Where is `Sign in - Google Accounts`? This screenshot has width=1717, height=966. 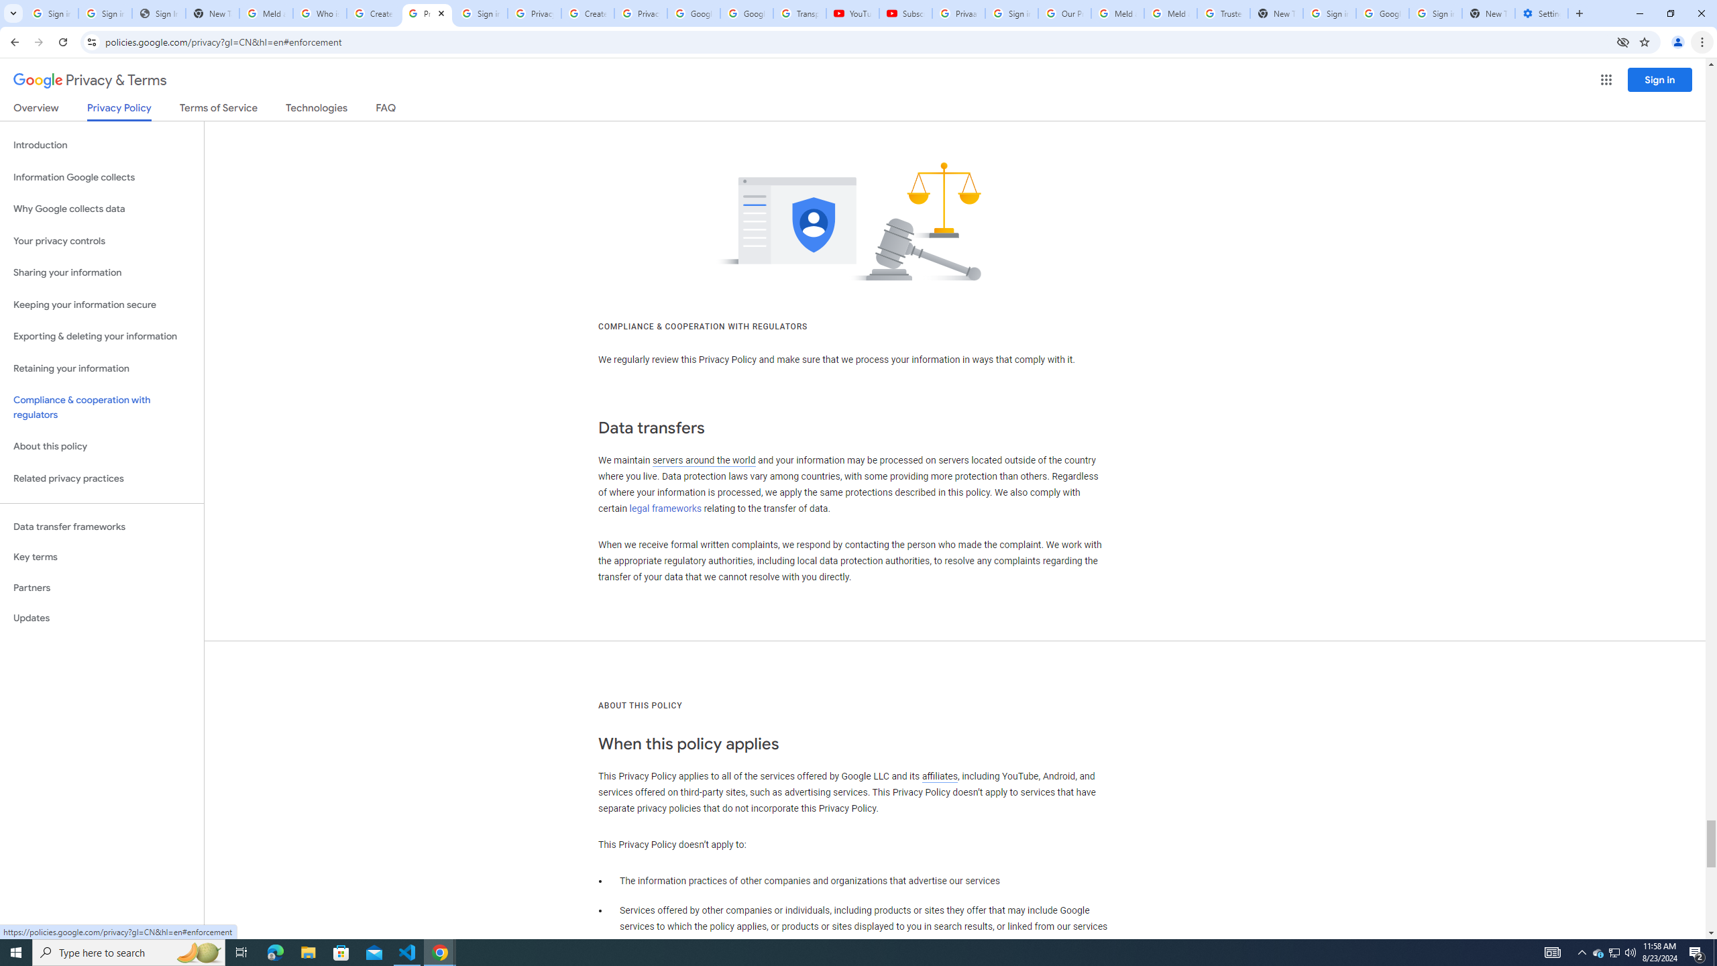 Sign in - Google Accounts is located at coordinates (1011, 13).